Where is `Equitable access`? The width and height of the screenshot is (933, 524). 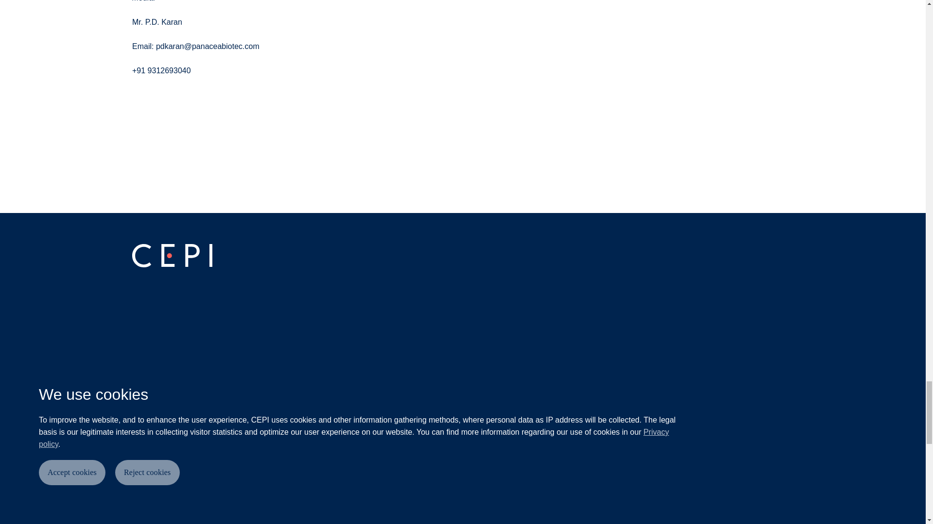
Equitable access is located at coordinates (158, 443).